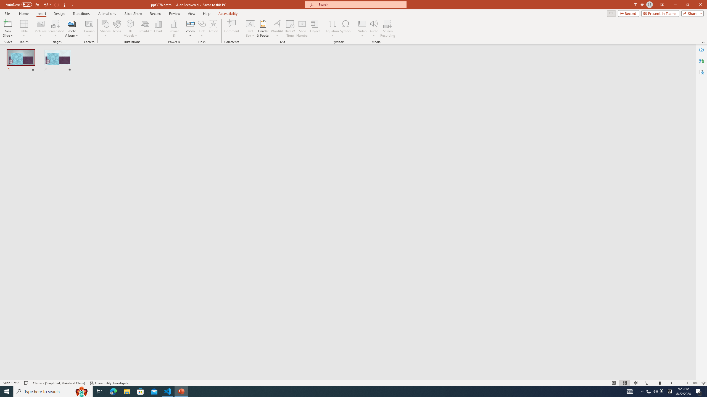  What do you see at coordinates (24, 28) in the screenshot?
I see `Table` at bounding box center [24, 28].